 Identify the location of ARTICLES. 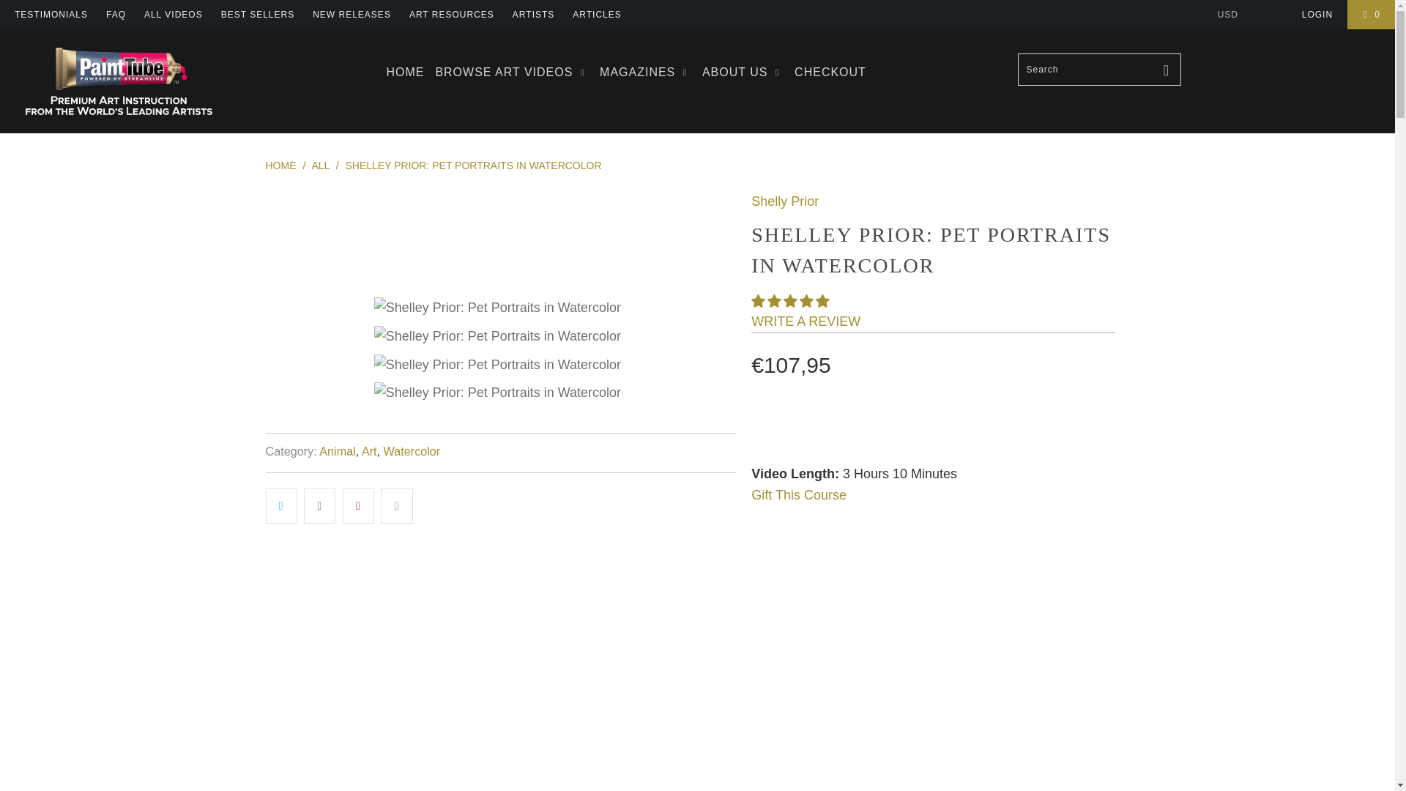
(596, 15).